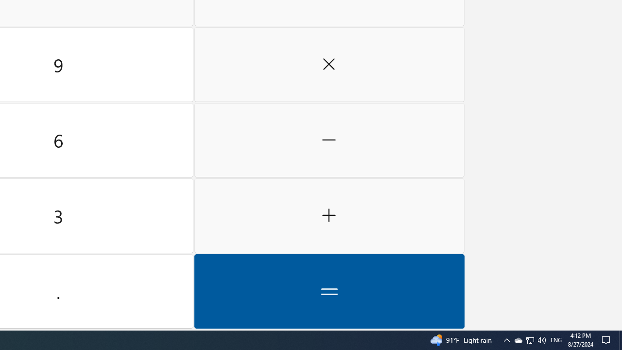 Image resolution: width=622 pixels, height=350 pixels. What do you see at coordinates (329, 291) in the screenshot?
I see `Equals` at bounding box center [329, 291].